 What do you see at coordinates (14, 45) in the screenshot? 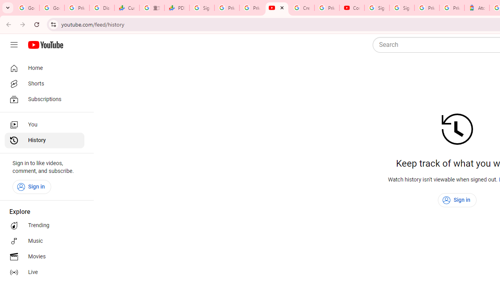
I see `Guide` at bounding box center [14, 45].